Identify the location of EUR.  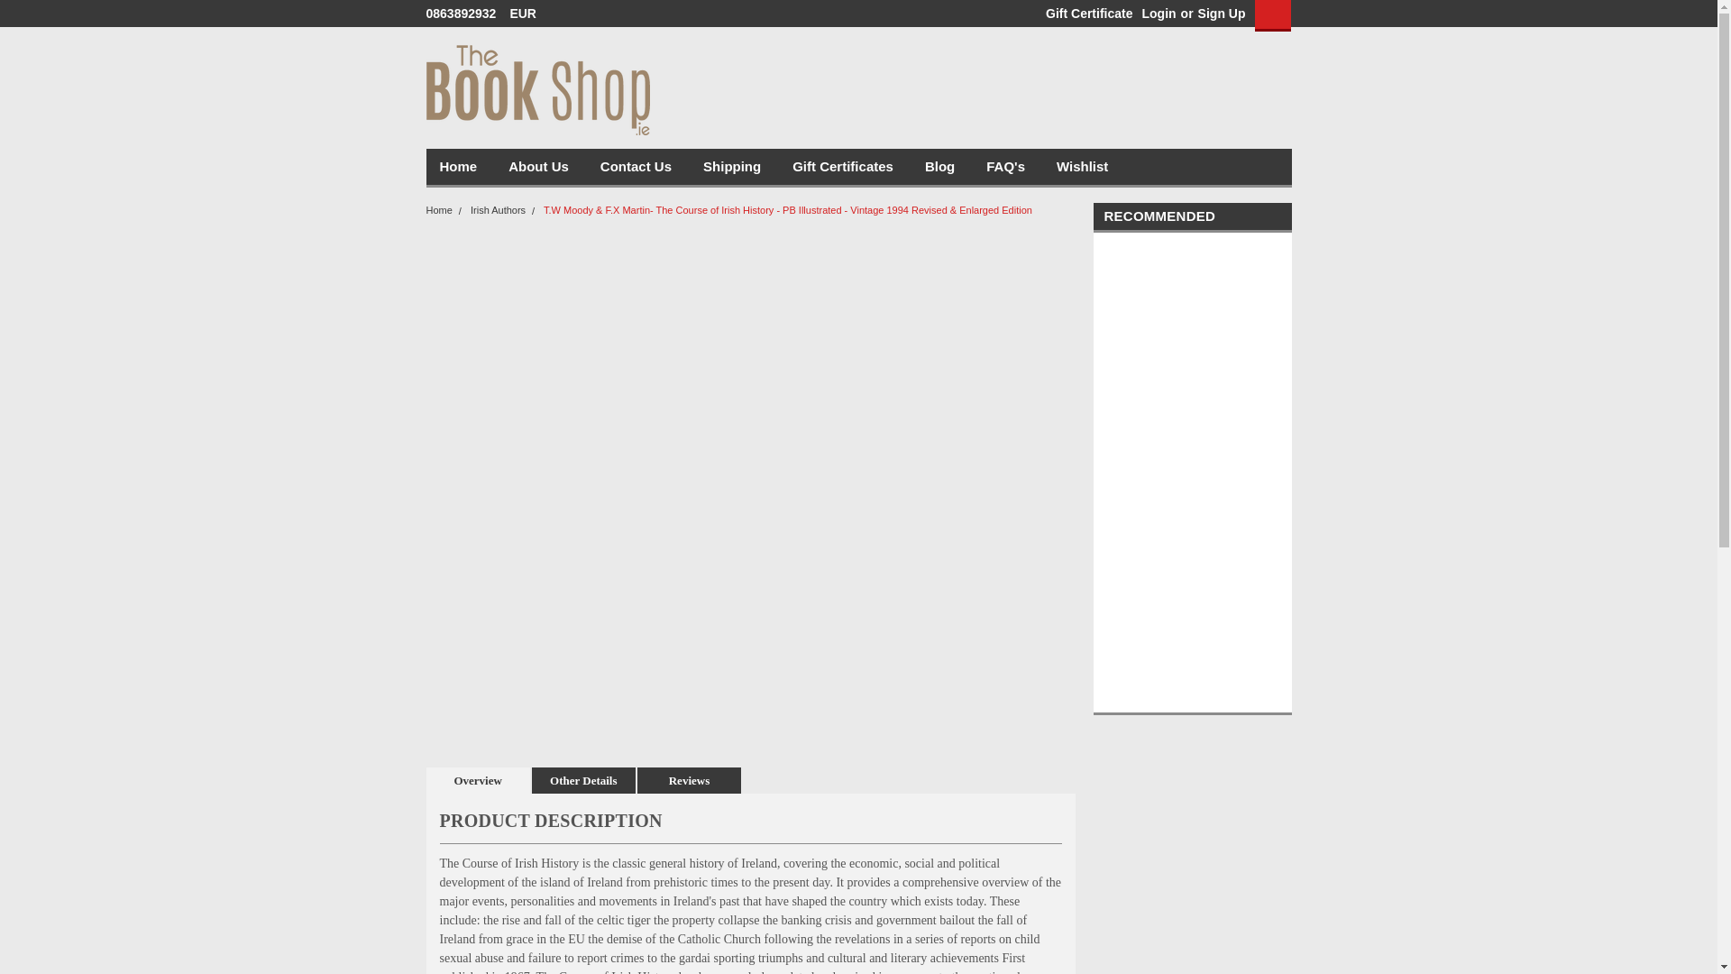
(528, 14).